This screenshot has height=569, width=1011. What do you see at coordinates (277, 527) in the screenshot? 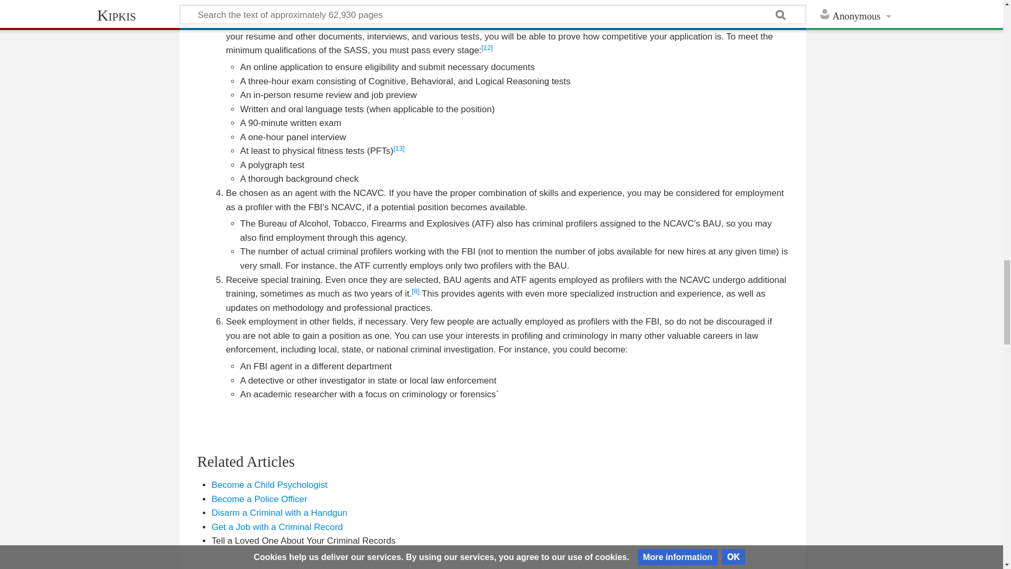
I see `Get a Job with a Criminal Record` at bounding box center [277, 527].